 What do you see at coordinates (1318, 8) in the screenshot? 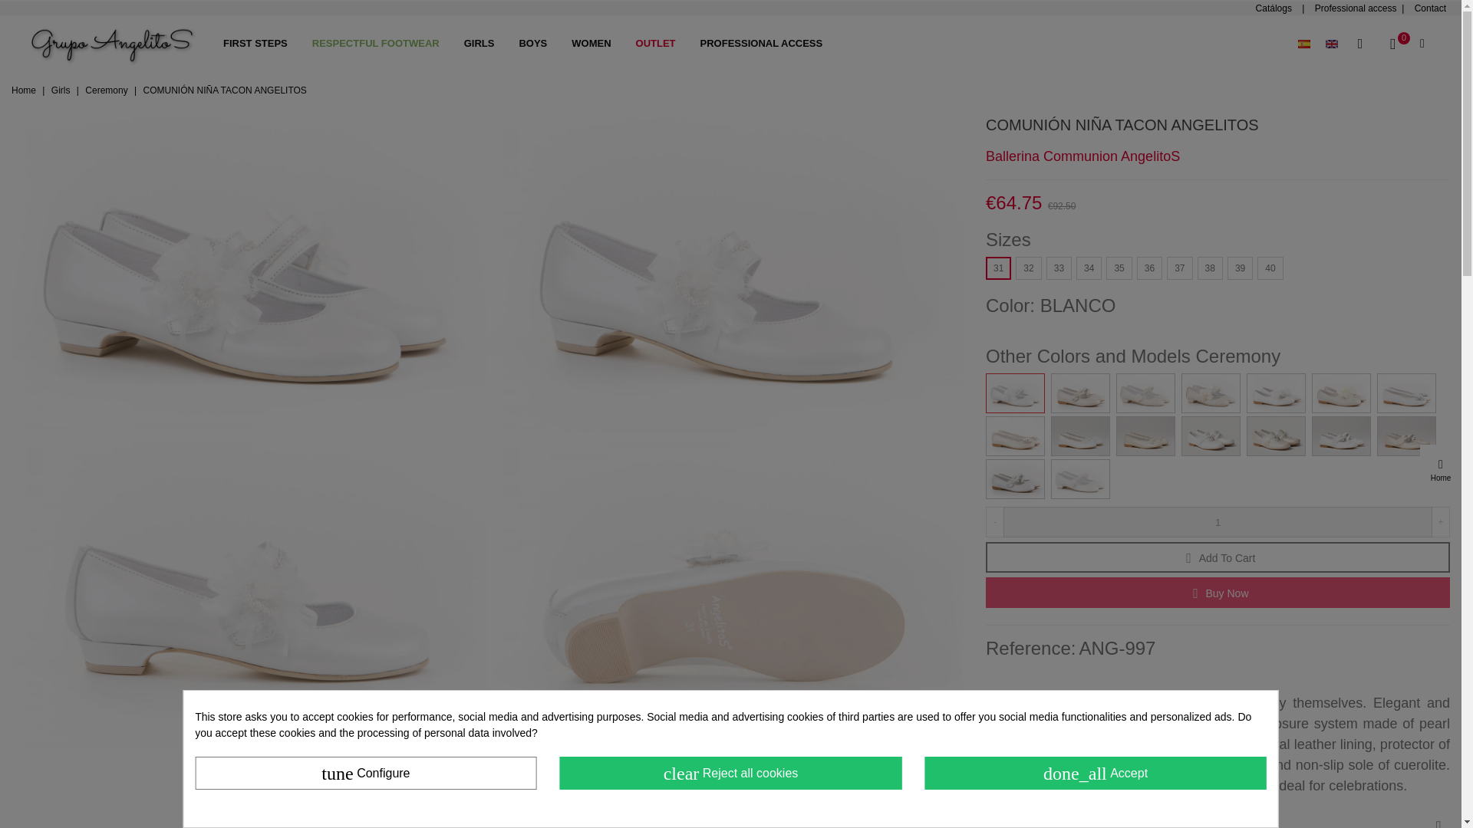
I see `P` at bounding box center [1318, 8].